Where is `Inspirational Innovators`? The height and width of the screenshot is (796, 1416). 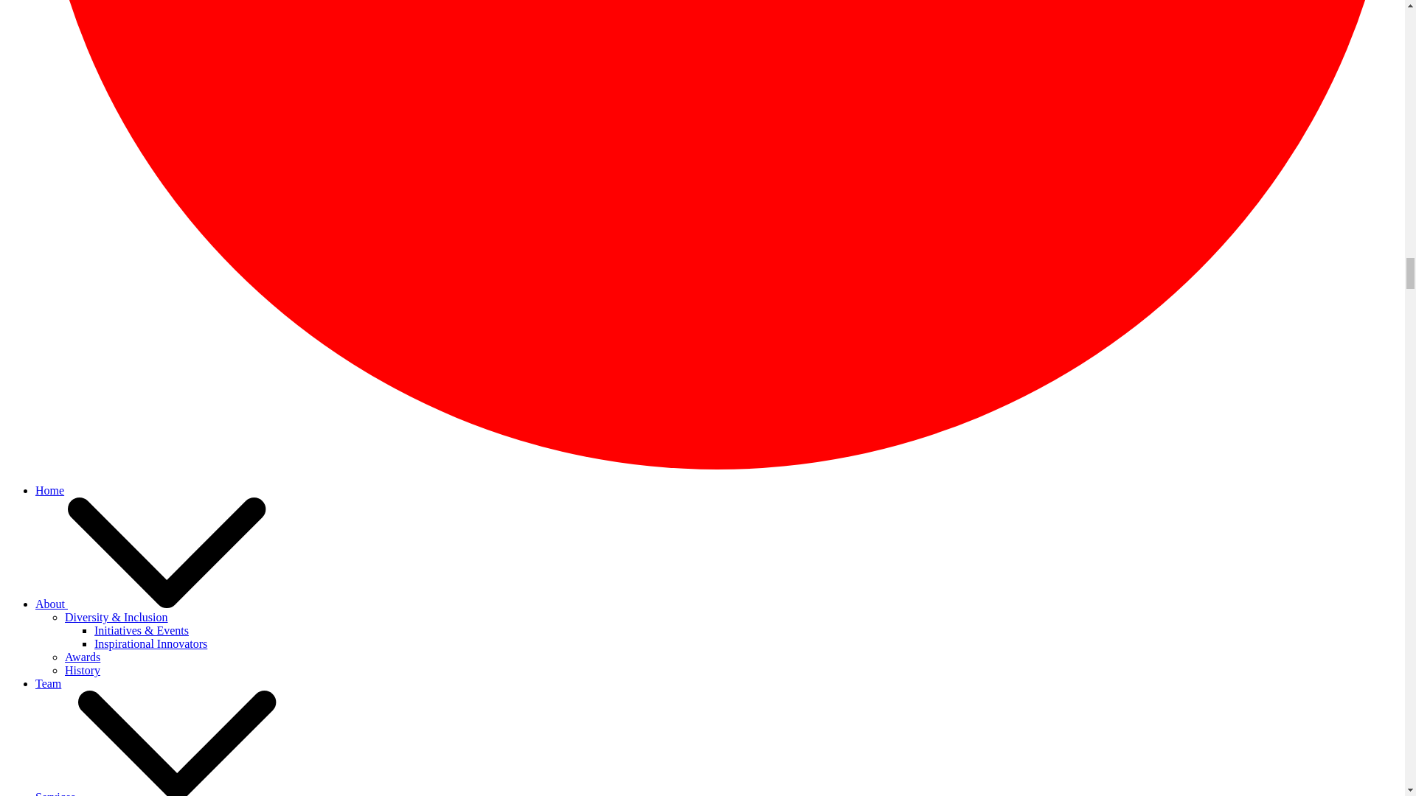
Inspirational Innovators is located at coordinates (150, 644).